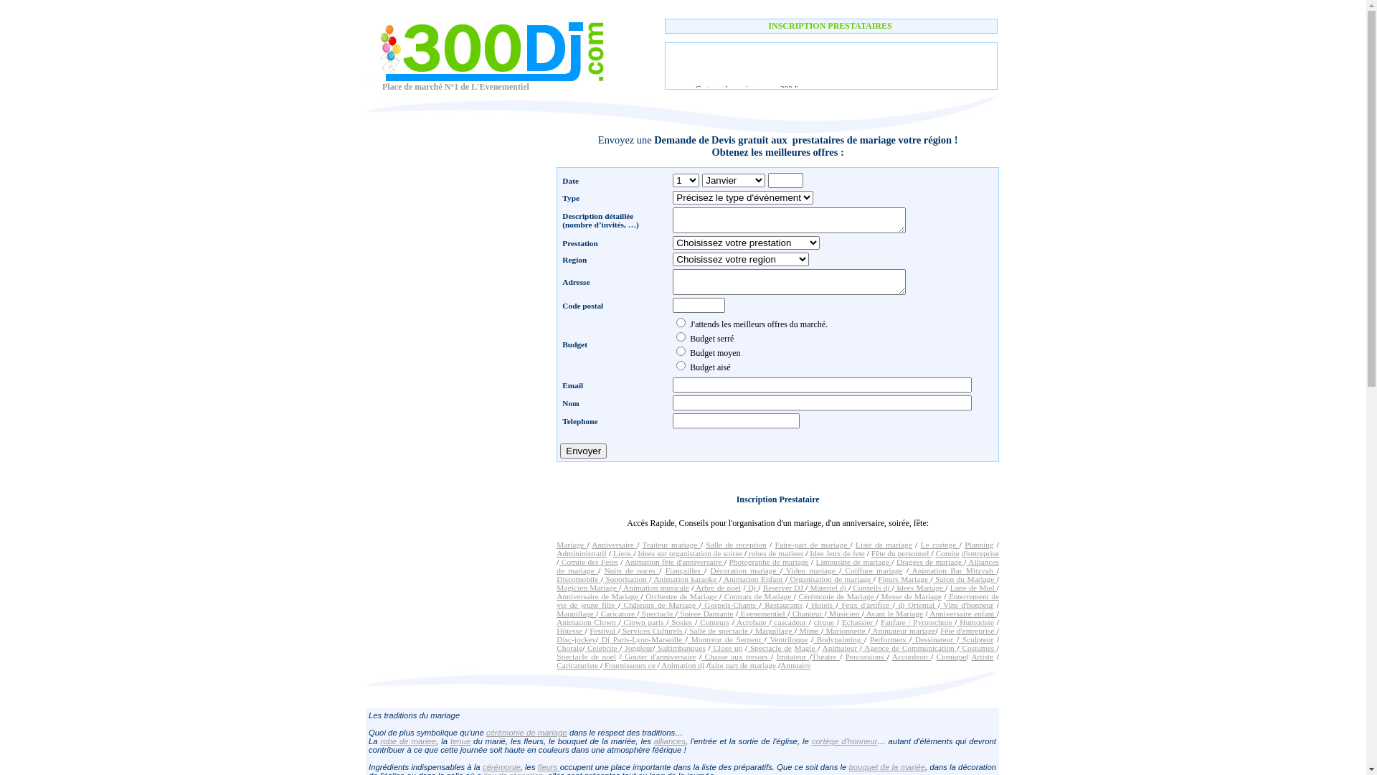 Image resolution: width=1377 pixels, height=775 pixels. I want to click on Chorale, so click(569, 648).